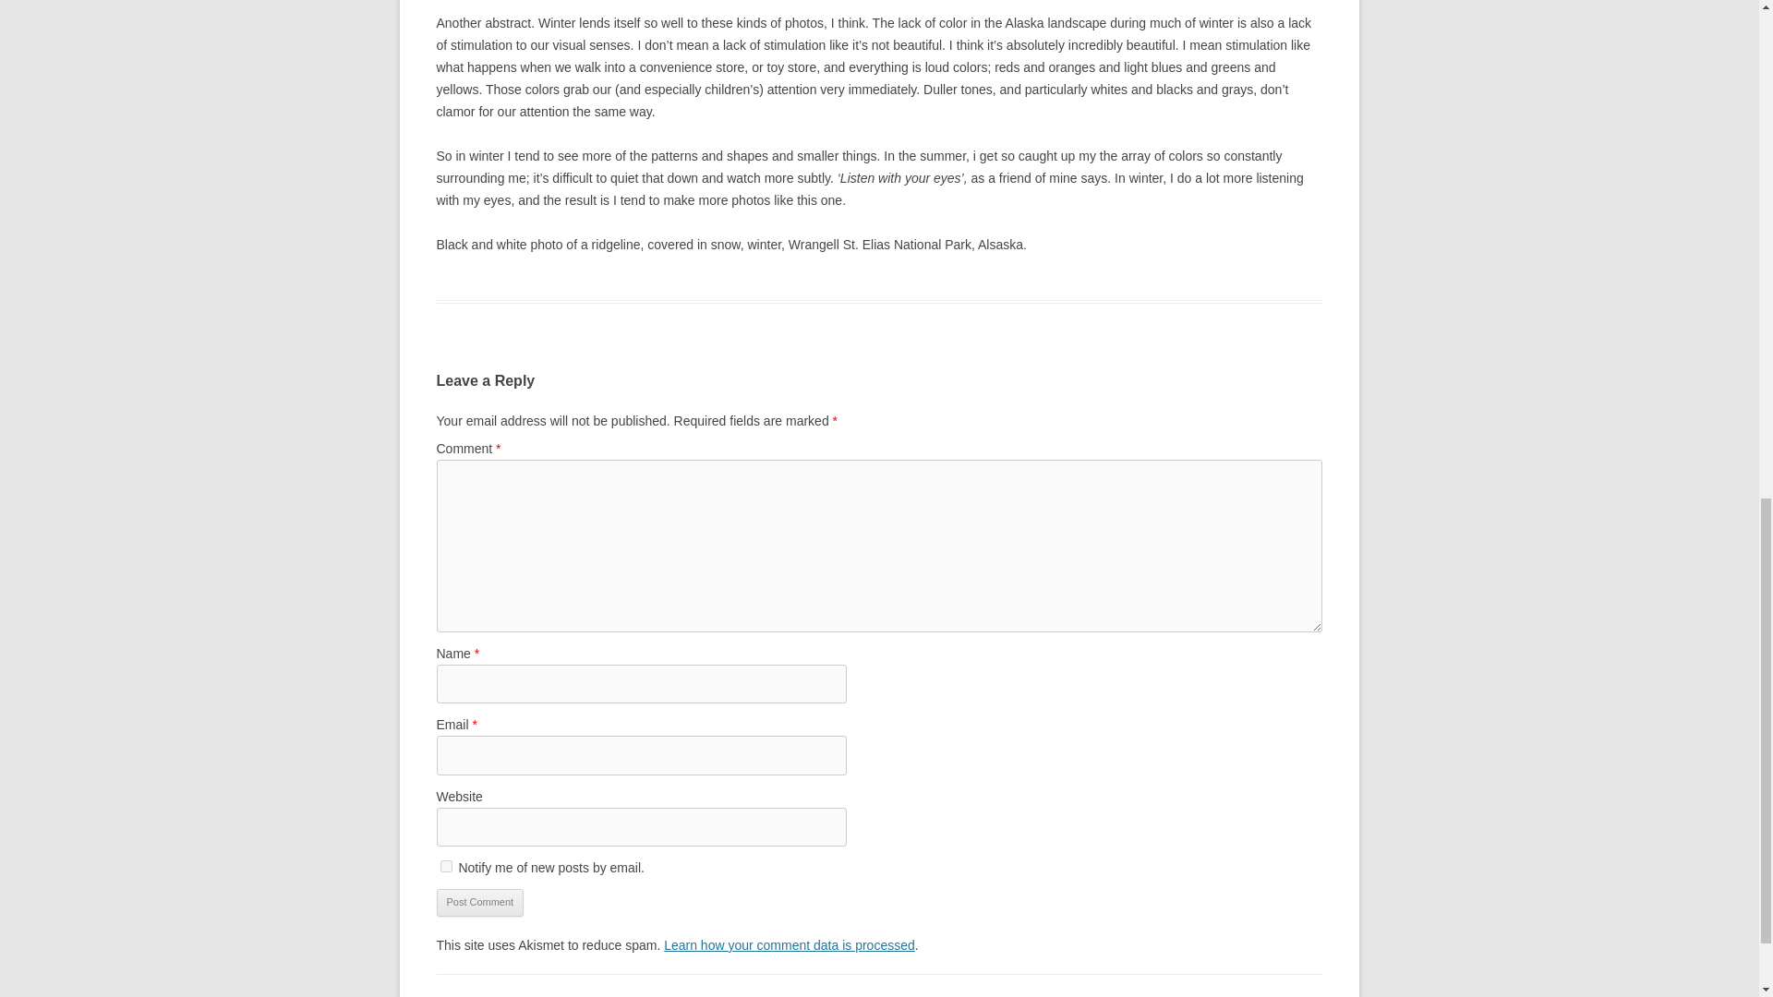 The width and height of the screenshot is (1773, 997). What do you see at coordinates (445, 866) in the screenshot?
I see `subscribe` at bounding box center [445, 866].